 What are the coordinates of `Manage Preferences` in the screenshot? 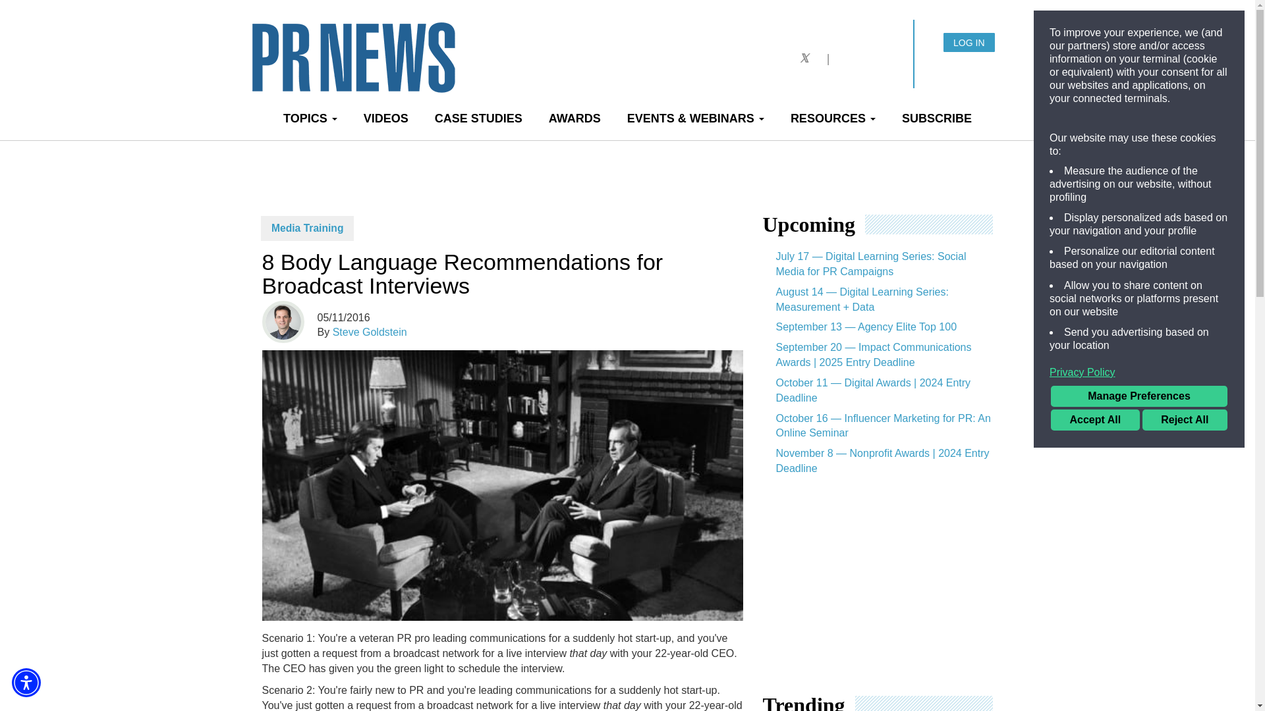 It's located at (1138, 396).